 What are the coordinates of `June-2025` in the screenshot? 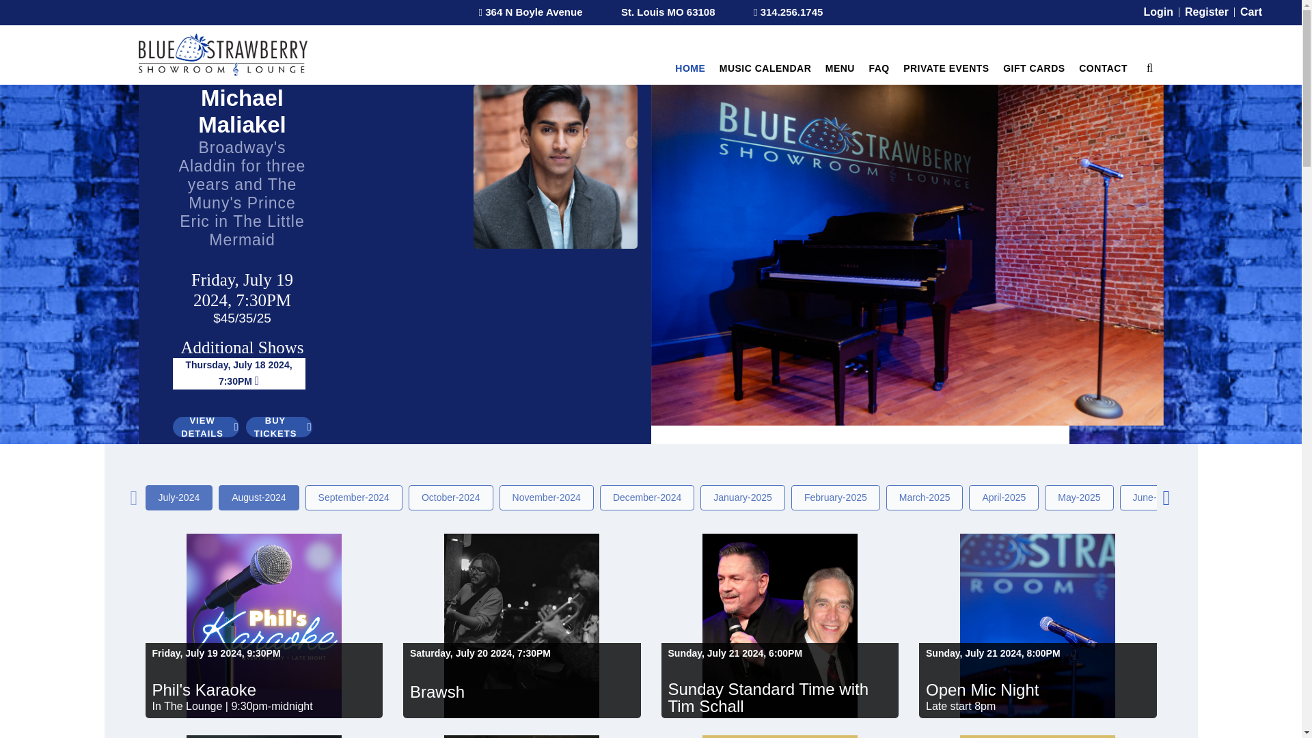 It's located at (1156, 497).